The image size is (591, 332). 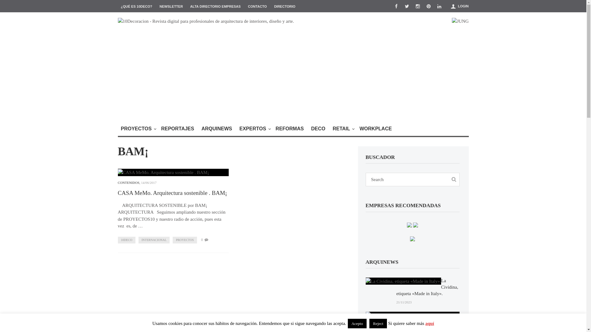 What do you see at coordinates (177, 129) in the screenshot?
I see `REPORTAJES` at bounding box center [177, 129].